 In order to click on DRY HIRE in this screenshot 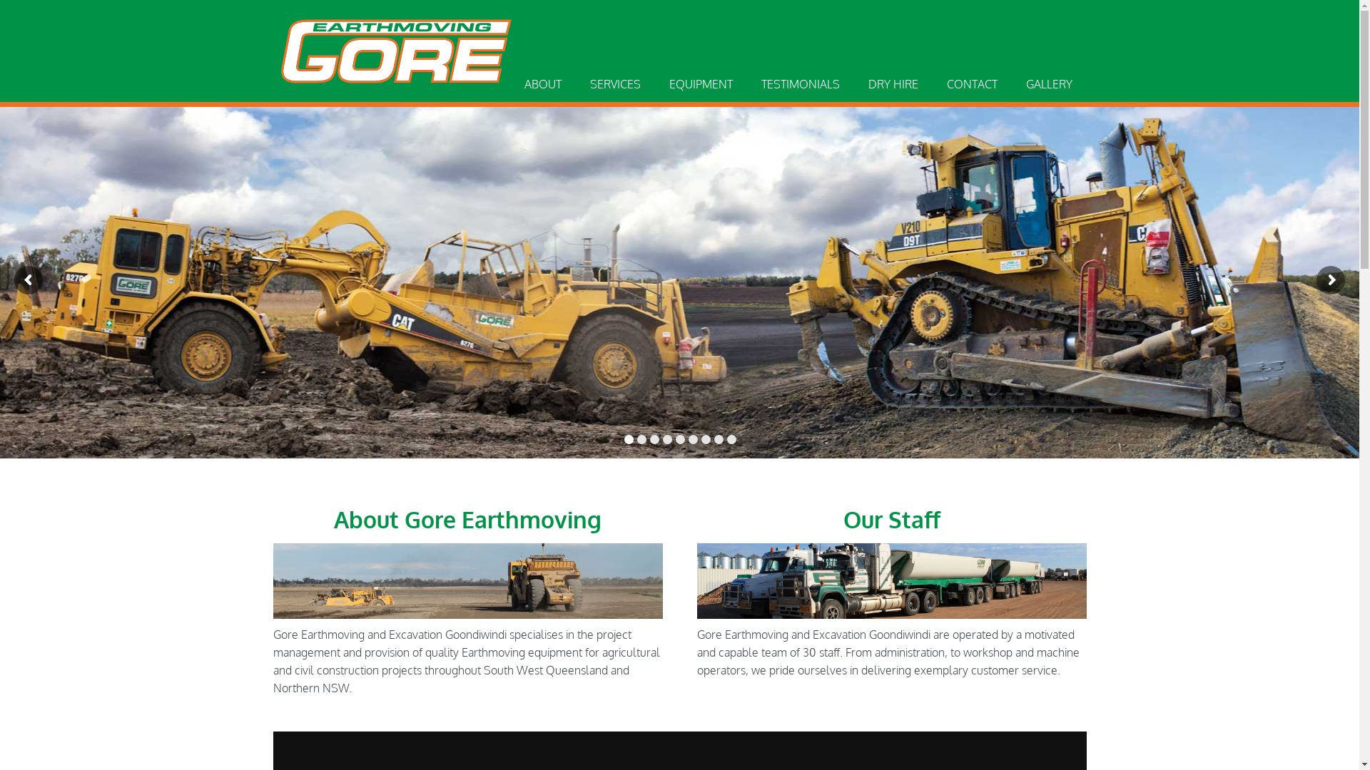, I will do `click(893, 84)`.